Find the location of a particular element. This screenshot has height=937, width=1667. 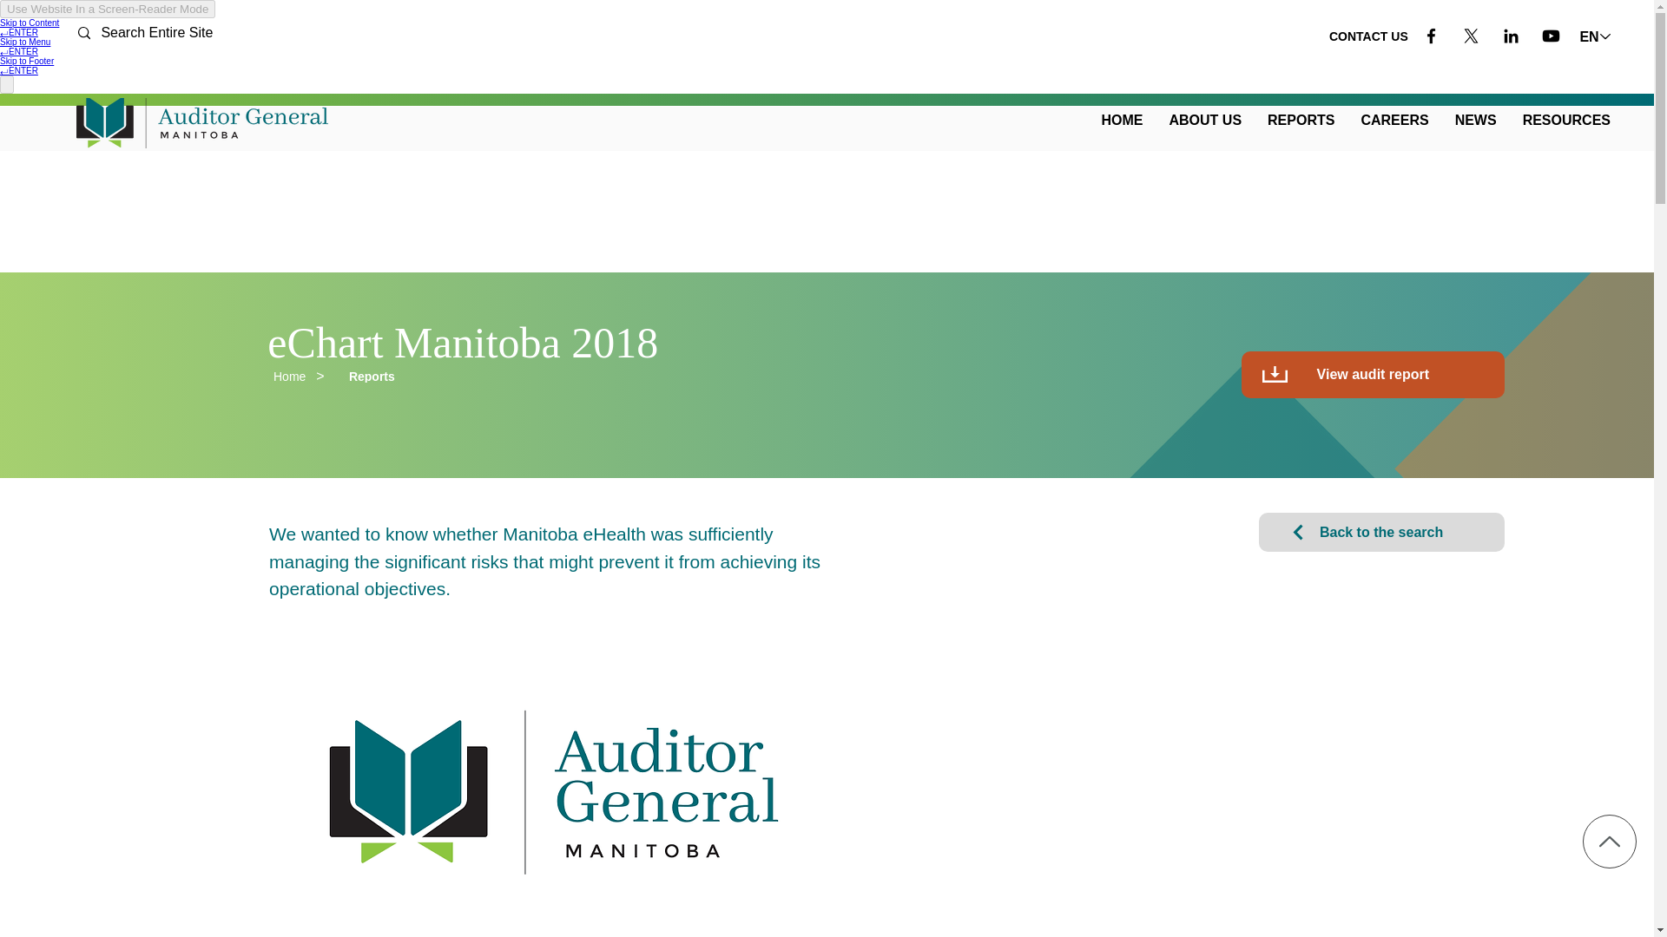

AGM-Generic-Report.png is located at coordinates (553, 783).